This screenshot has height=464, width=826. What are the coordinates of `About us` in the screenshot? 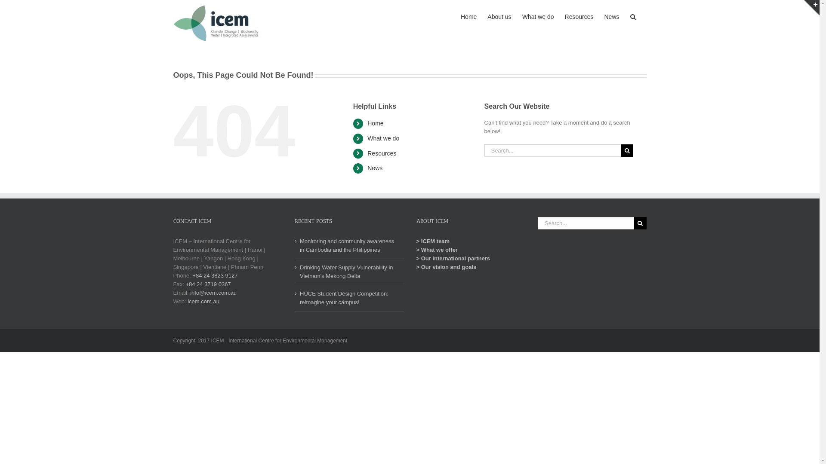 It's located at (499, 16).